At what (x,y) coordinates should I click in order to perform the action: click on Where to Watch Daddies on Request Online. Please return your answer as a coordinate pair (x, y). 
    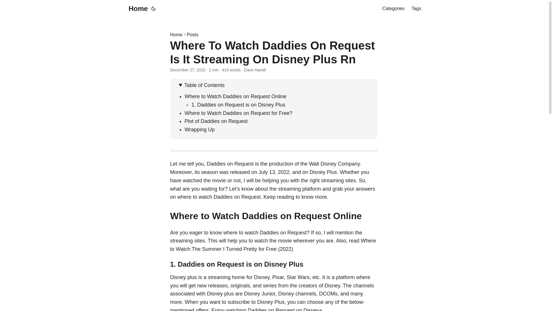
    Looking at the image, I should click on (236, 96).